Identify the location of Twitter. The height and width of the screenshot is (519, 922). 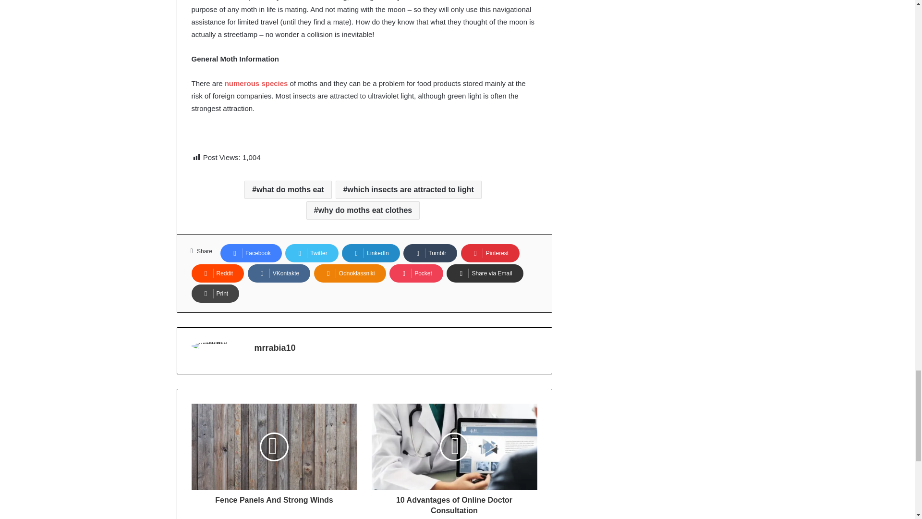
(311, 253).